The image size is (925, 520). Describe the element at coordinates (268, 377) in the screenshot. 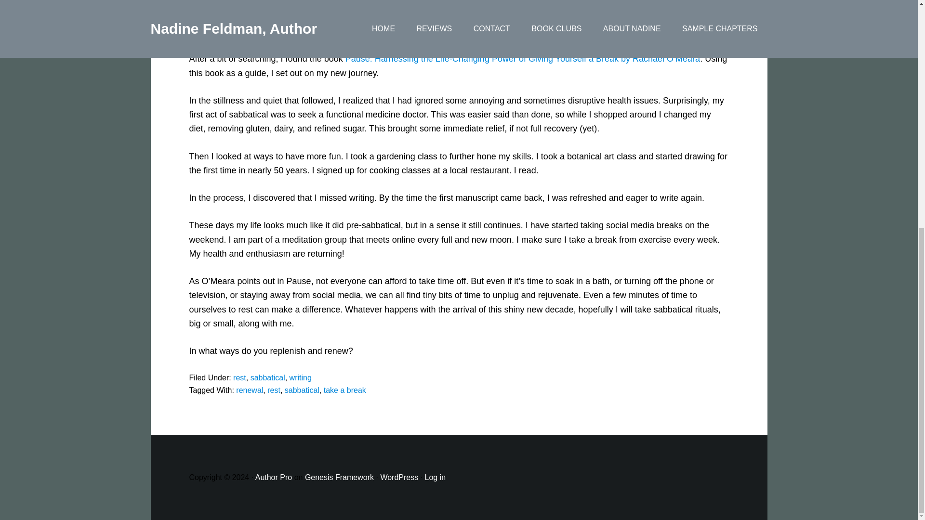

I see `sabbatical` at that location.